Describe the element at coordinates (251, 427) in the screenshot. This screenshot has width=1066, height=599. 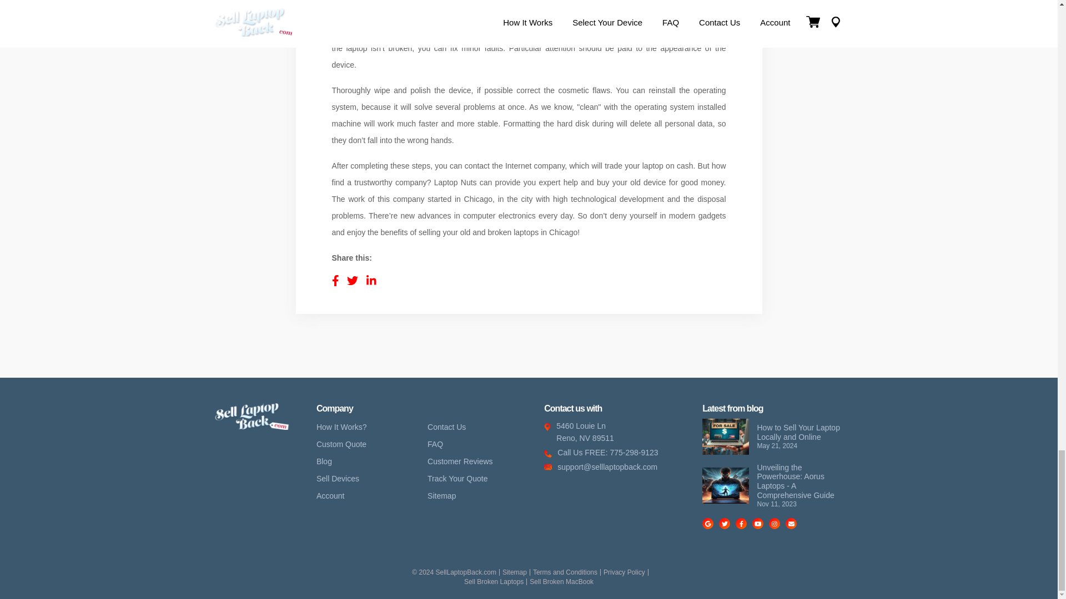
I see `sellbroke.com` at that location.